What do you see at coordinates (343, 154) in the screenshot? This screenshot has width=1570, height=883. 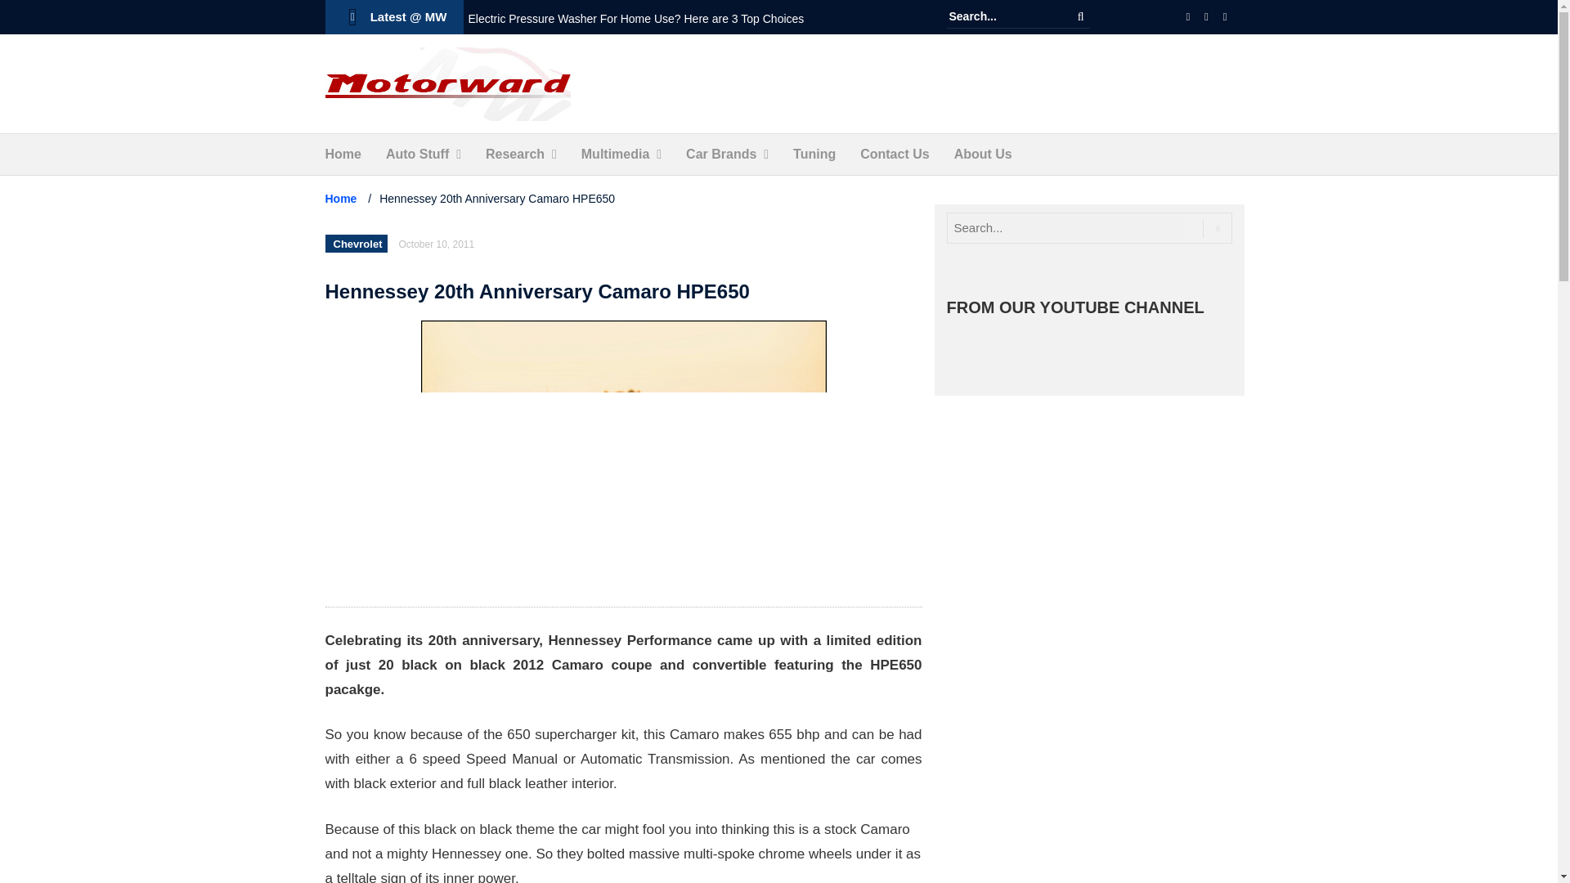 I see `Home` at bounding box center [343, 154].